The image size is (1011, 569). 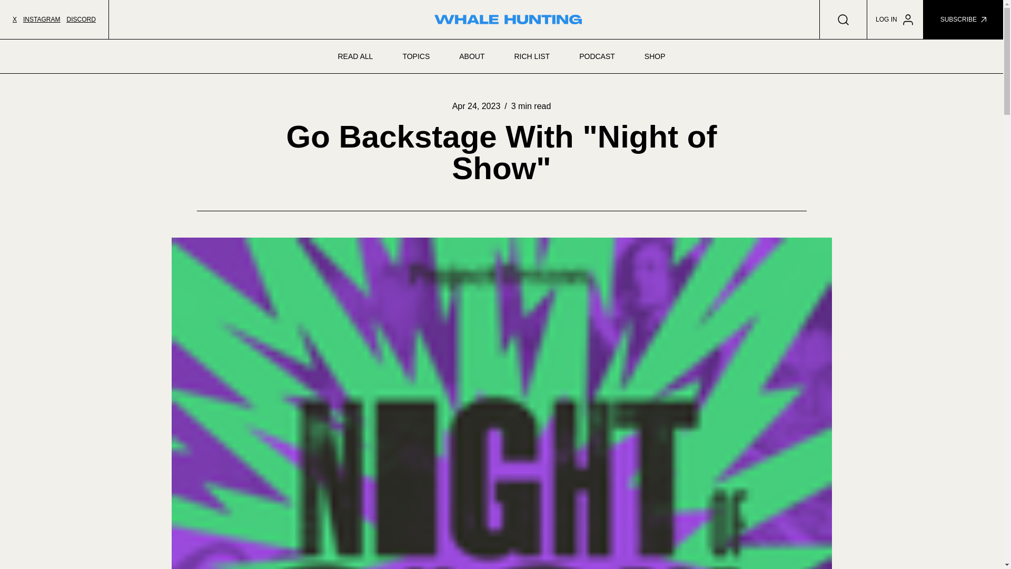 I want to click on PODCAST, so click(x=597, y=56).